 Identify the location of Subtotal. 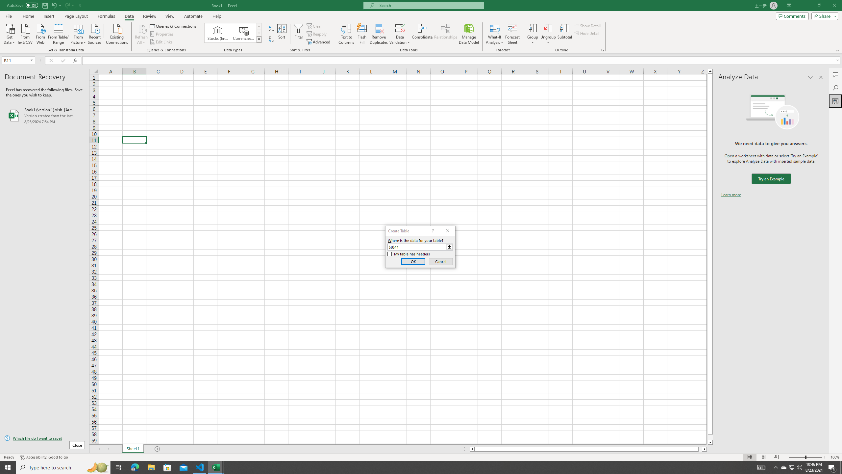
(564, 34).